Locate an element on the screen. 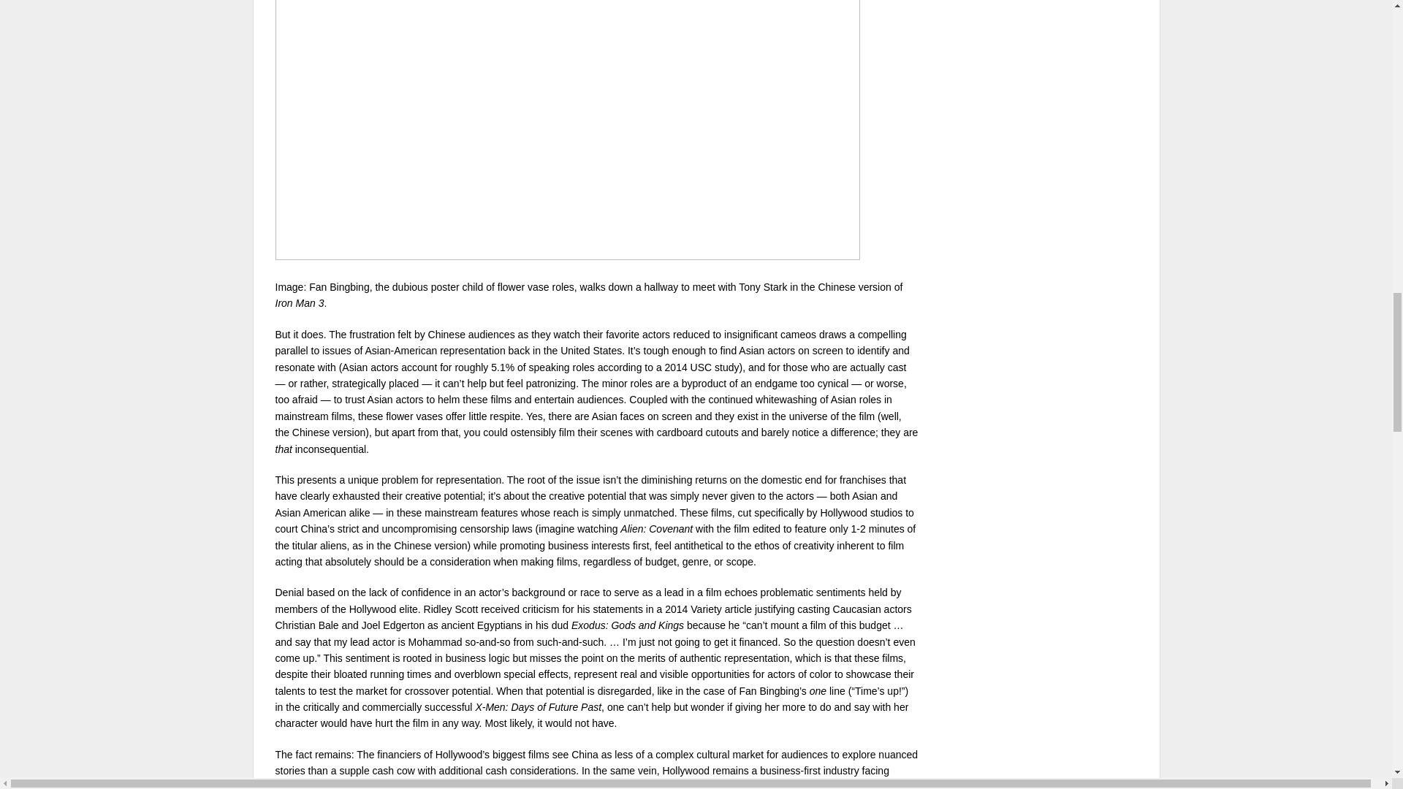  2014 USC study is located at coordinates (701, 367).